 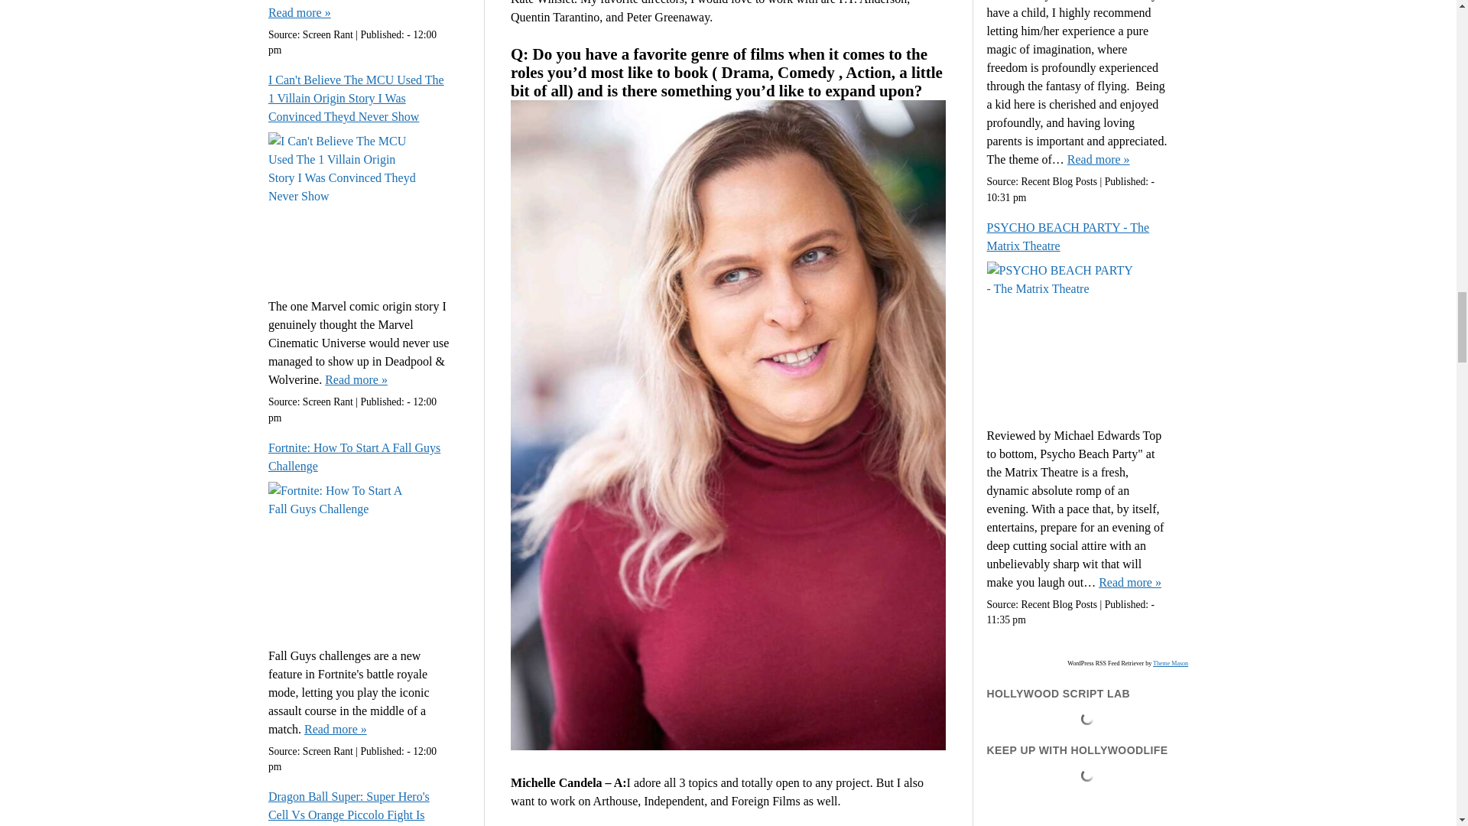 I want to click on The World Of Silo Explained, so click(x=300, y=13).